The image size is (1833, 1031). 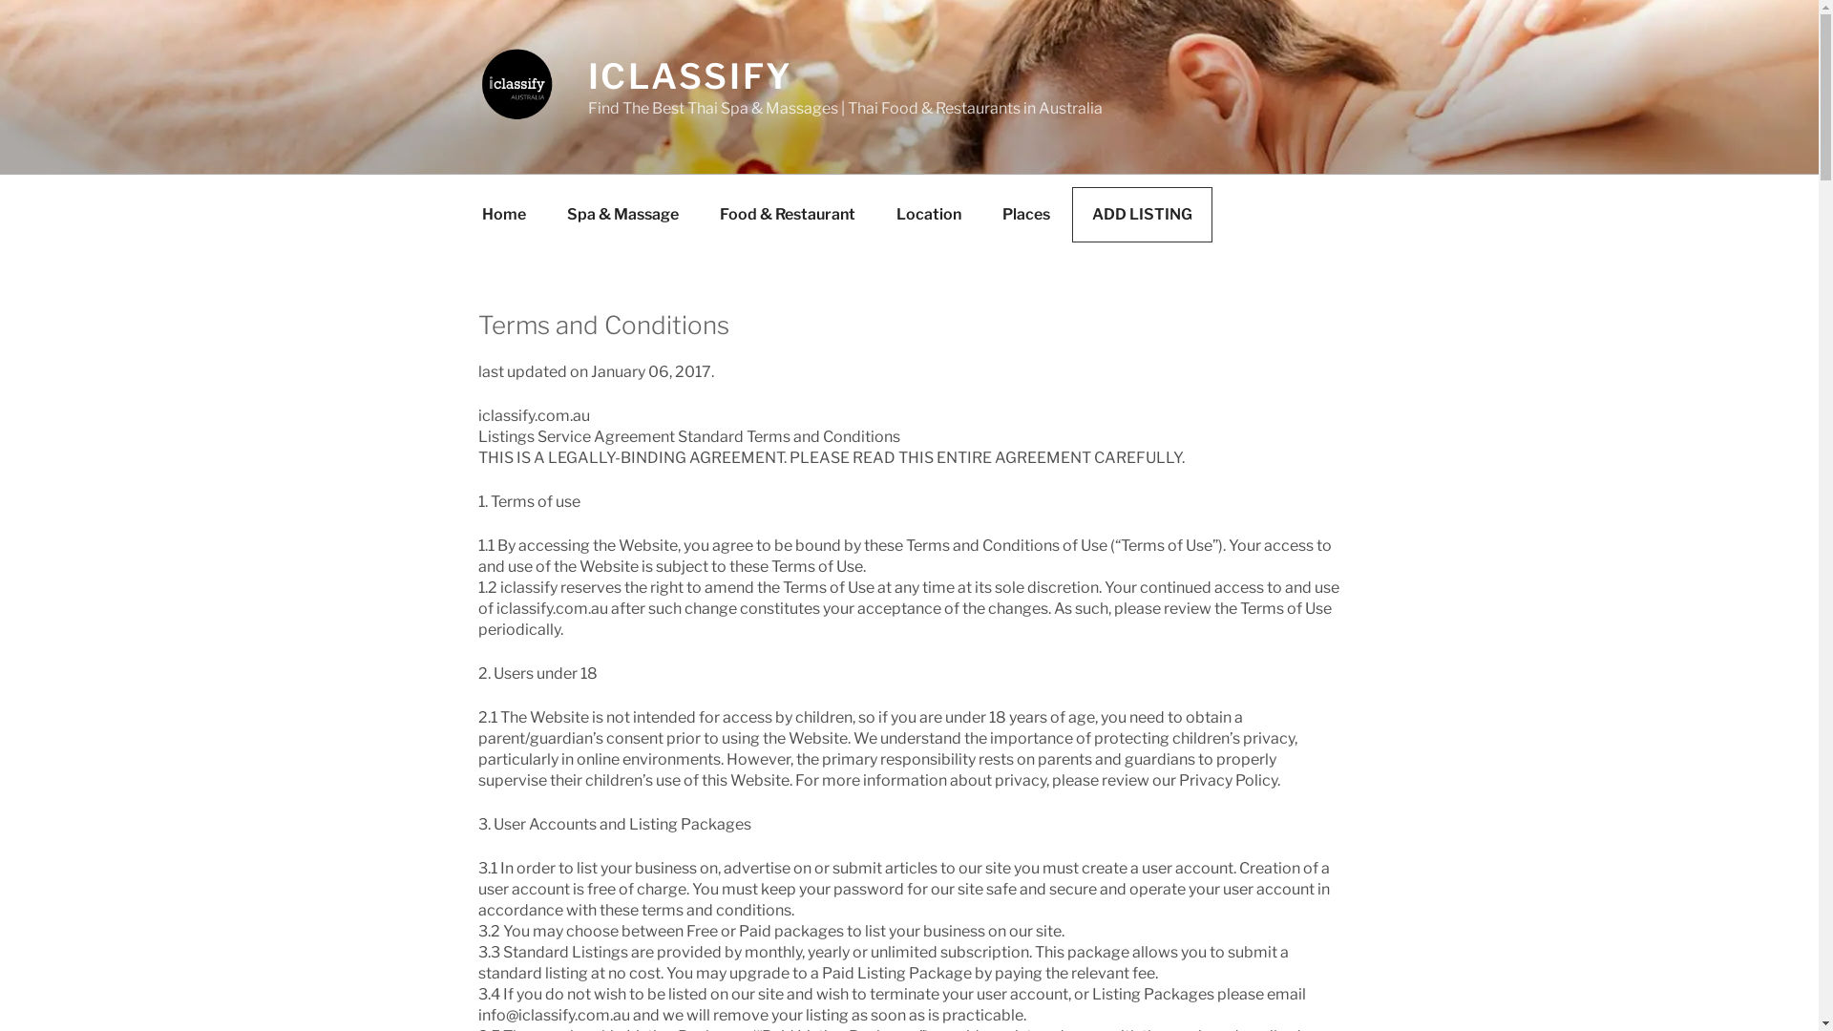 What do you see at coordinates (622, 215) in the screenshot?
I see `Spa & Massage` at bounding box center [622, 215].